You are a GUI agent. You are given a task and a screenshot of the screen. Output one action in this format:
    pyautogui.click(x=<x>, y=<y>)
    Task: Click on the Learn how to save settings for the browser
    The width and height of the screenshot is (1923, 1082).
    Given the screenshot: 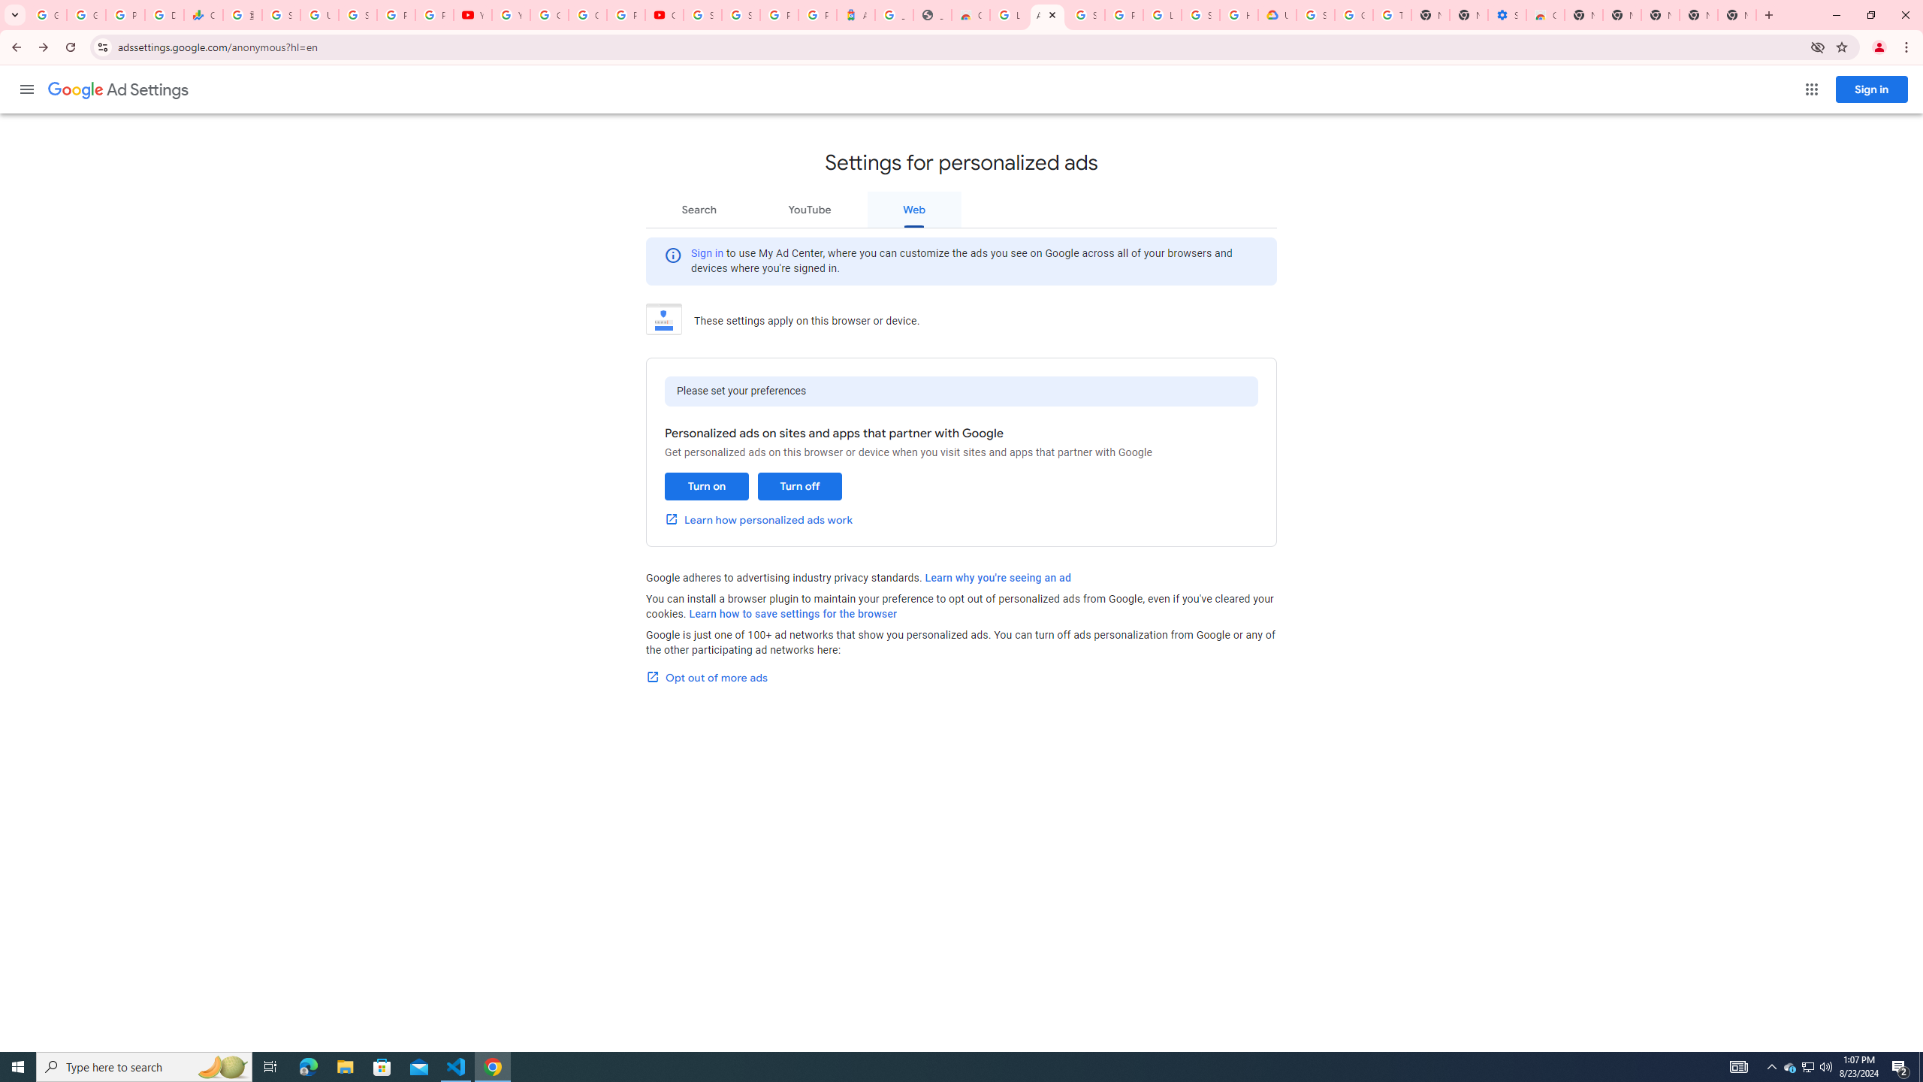 What is the action you would take?
    pyautogui.click(x=793, y=615)
    